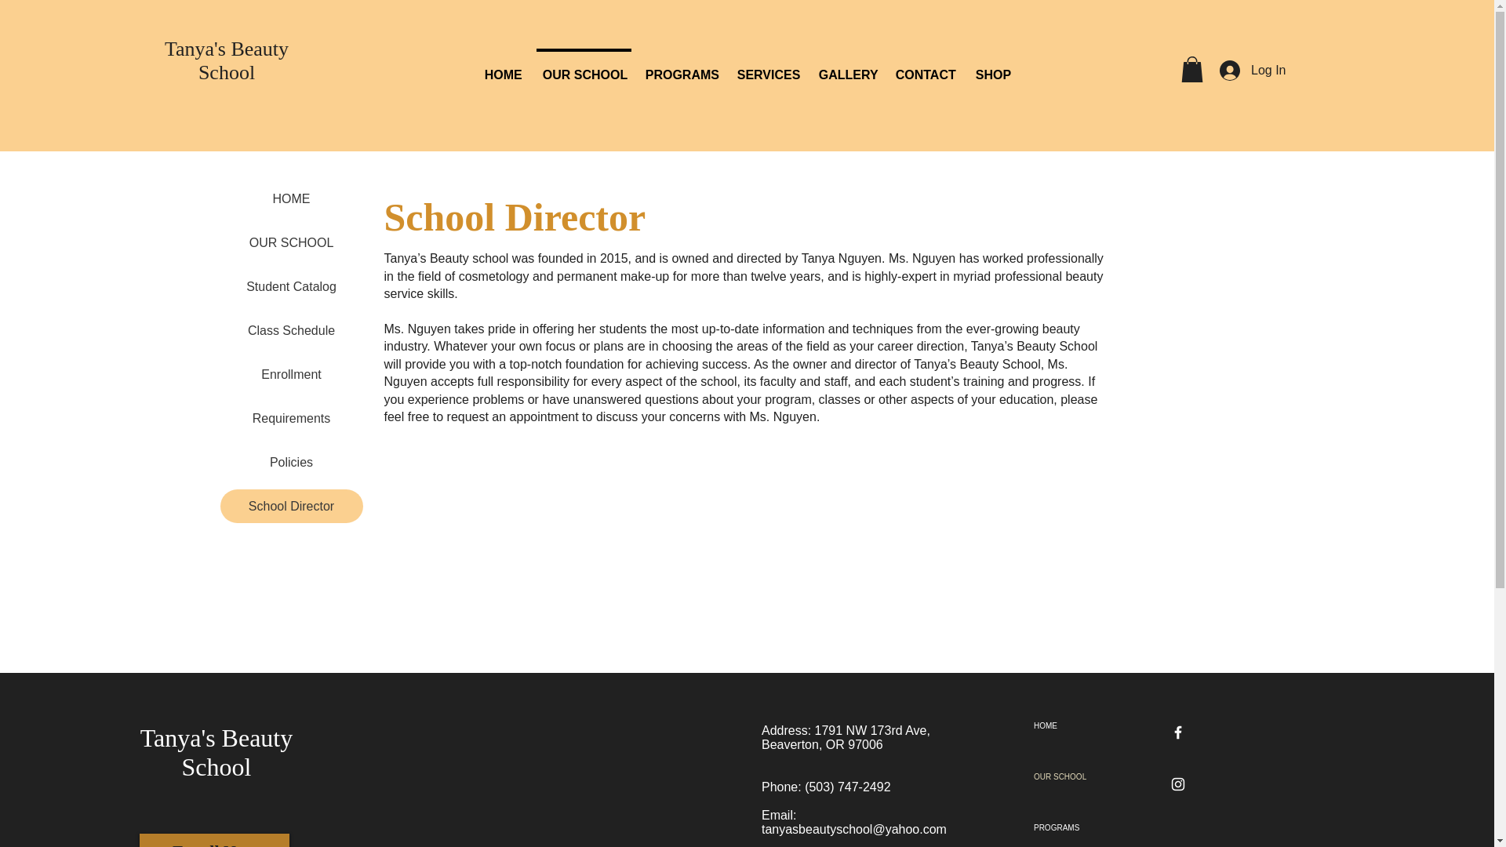 The image size is (1506, 847). What do you see at coordinates (291, 199) in the screenshot?
I see `HOME` at bounding box center [291, 199].